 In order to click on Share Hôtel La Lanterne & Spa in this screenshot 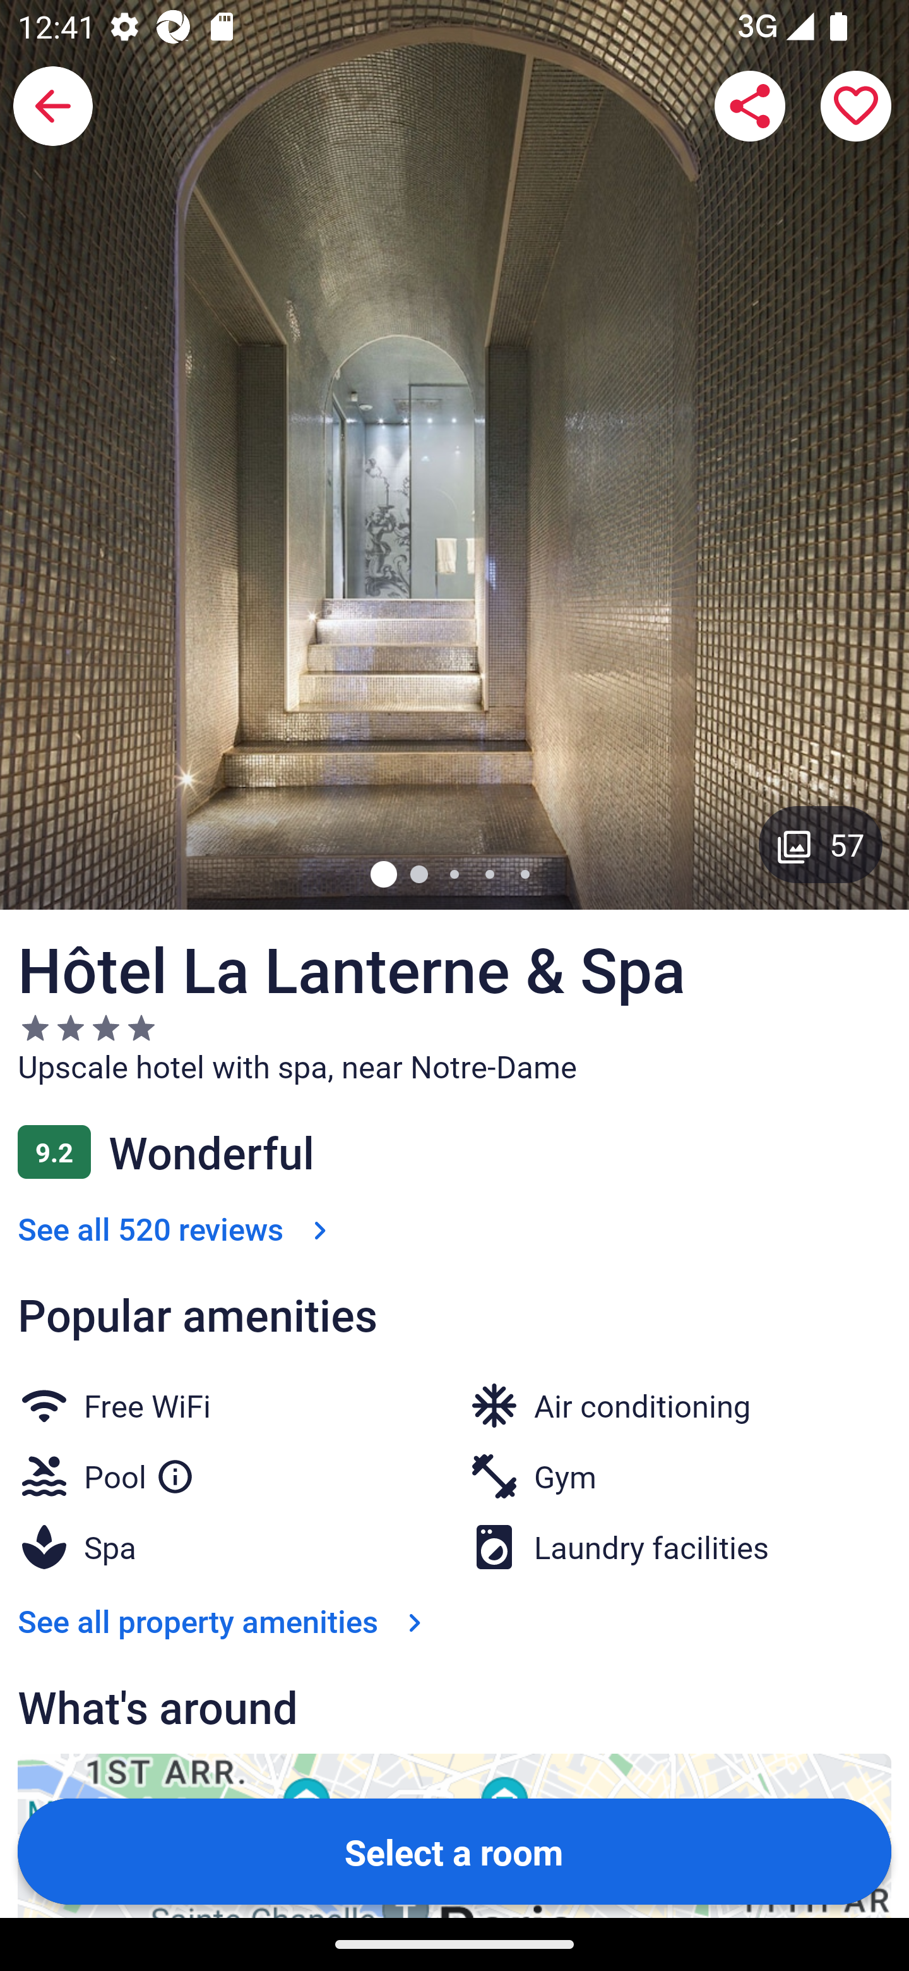, I will do `click(750, 106)`.